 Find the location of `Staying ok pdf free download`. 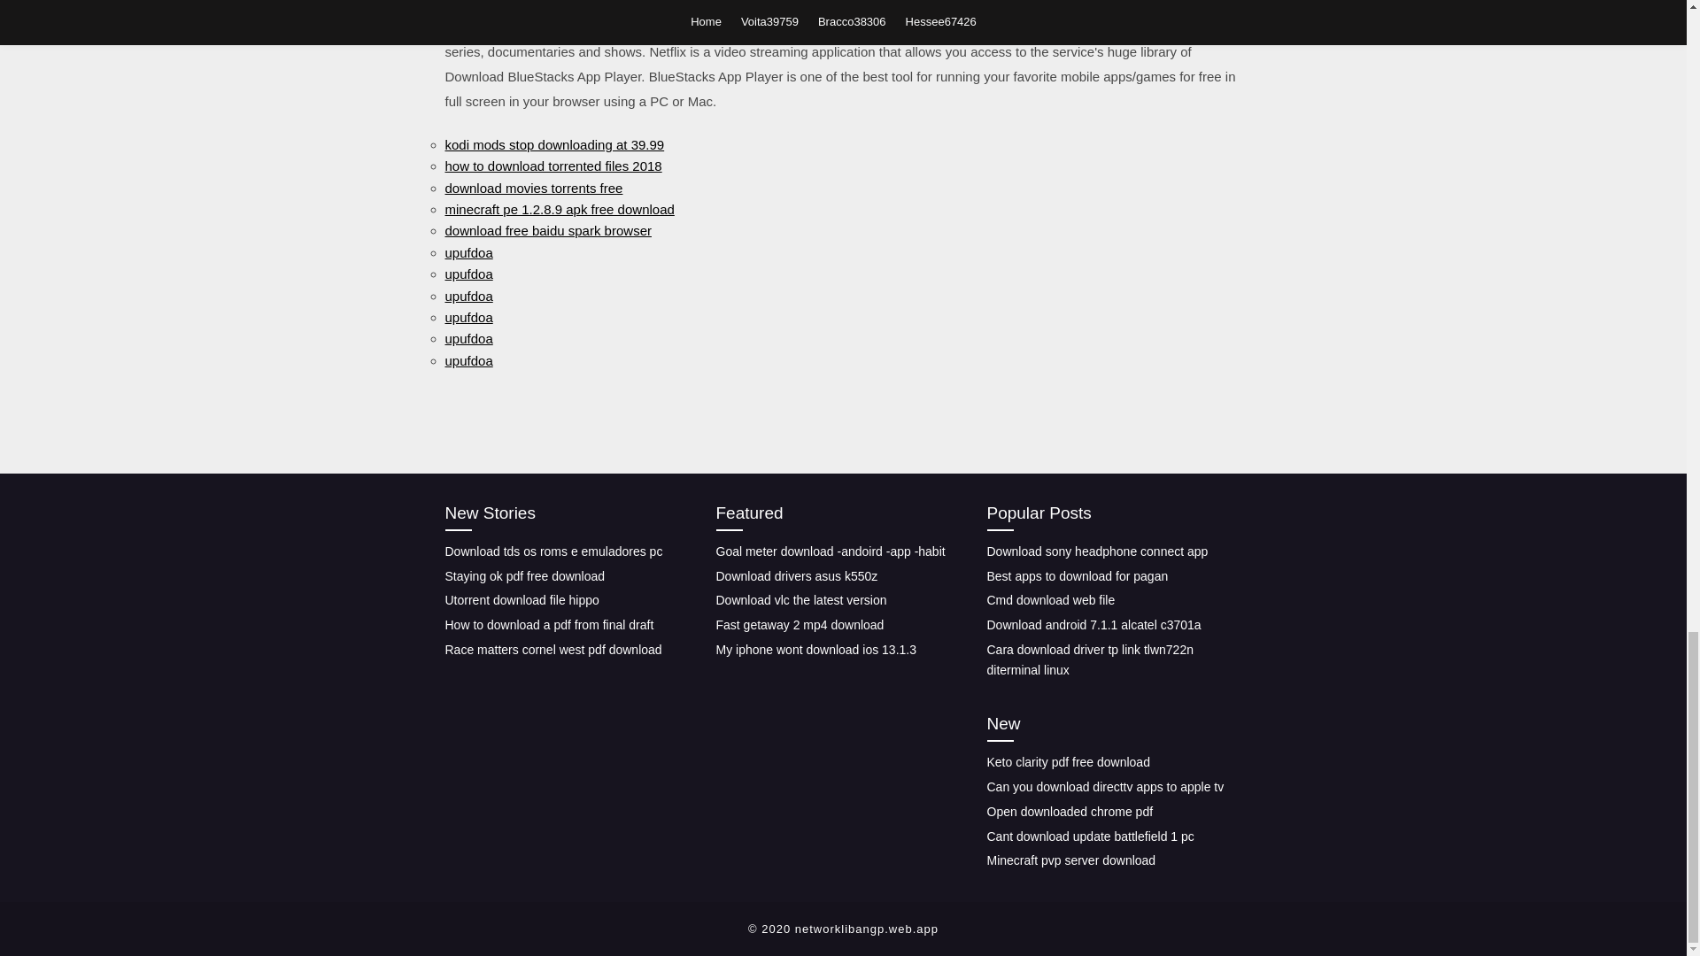

Staying ok pdf free download is located at coordinates (524, 575).